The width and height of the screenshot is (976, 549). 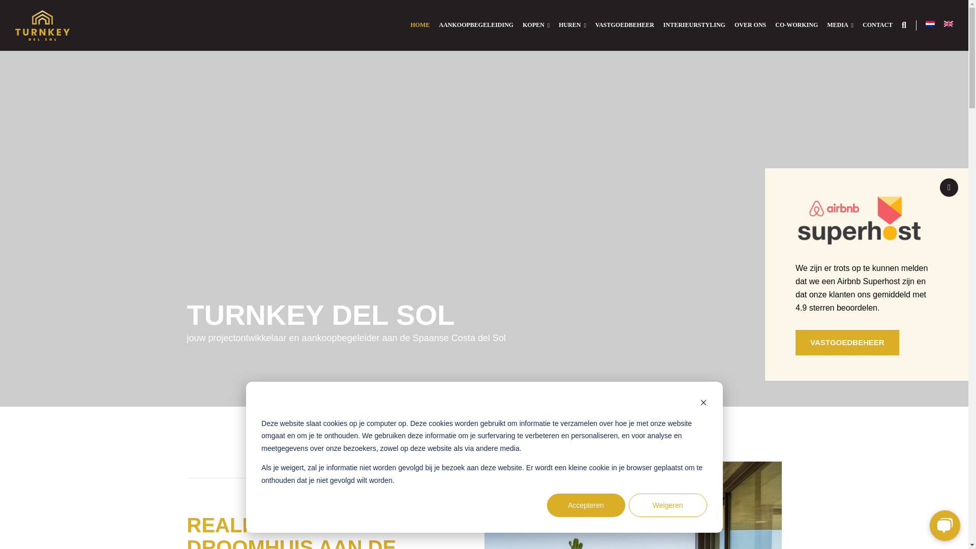 I want to click on INTERIEURSTYLING, so click(x=694, y=25).